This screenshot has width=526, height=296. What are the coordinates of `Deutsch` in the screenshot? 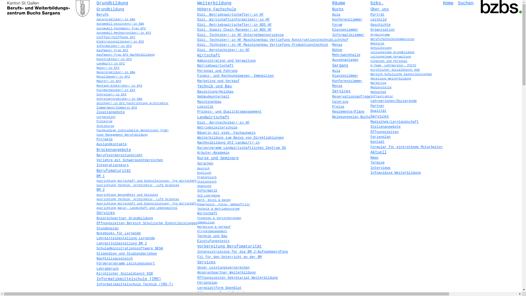 It's located at (203, 169).